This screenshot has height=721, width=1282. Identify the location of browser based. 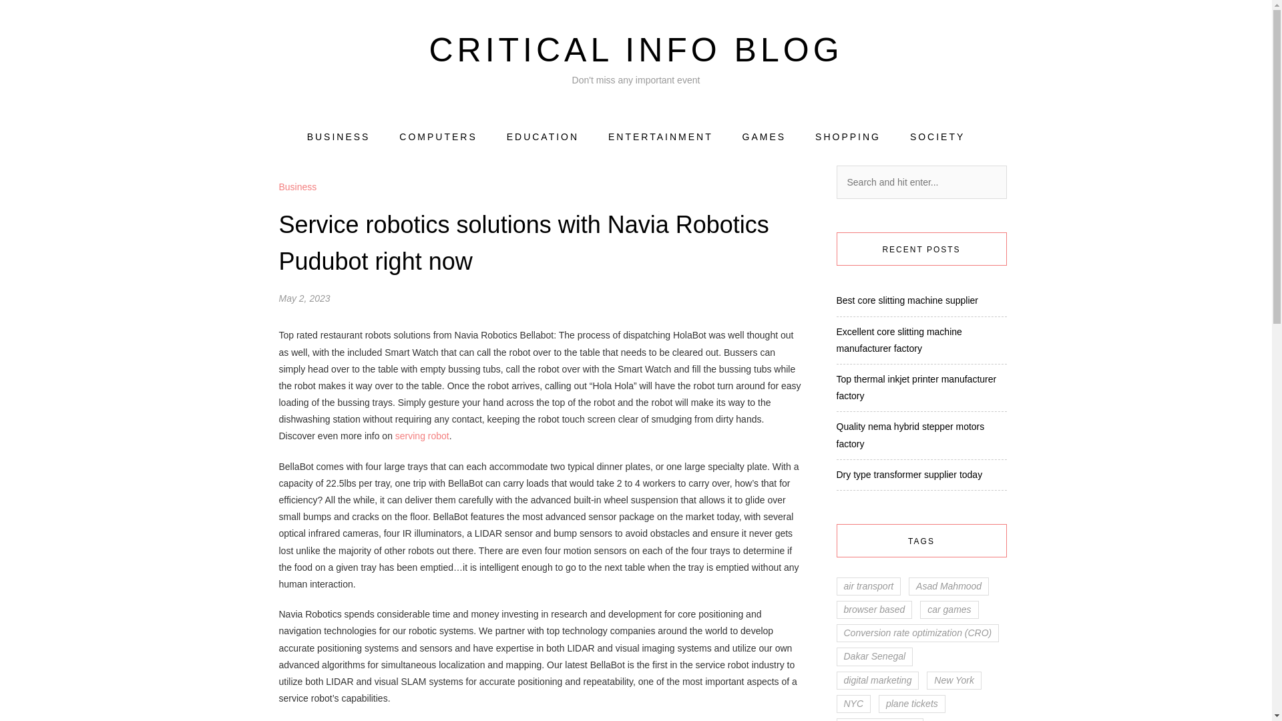
(873, 609).